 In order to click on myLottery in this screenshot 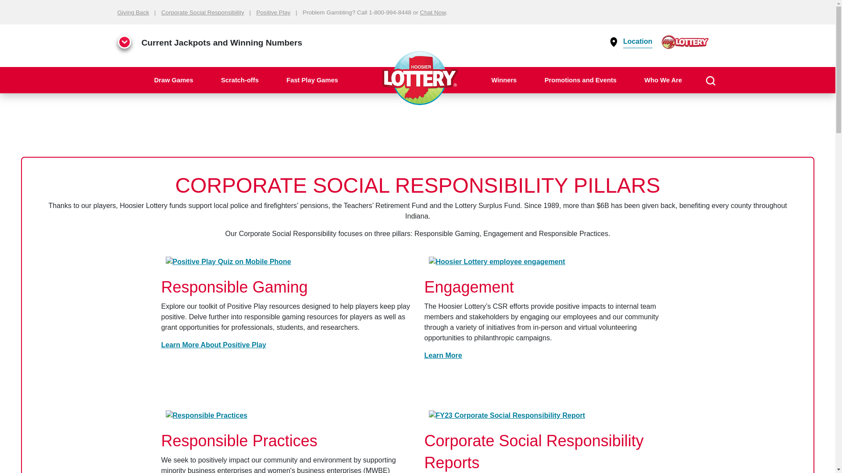, I will do `click(685, 41)`.